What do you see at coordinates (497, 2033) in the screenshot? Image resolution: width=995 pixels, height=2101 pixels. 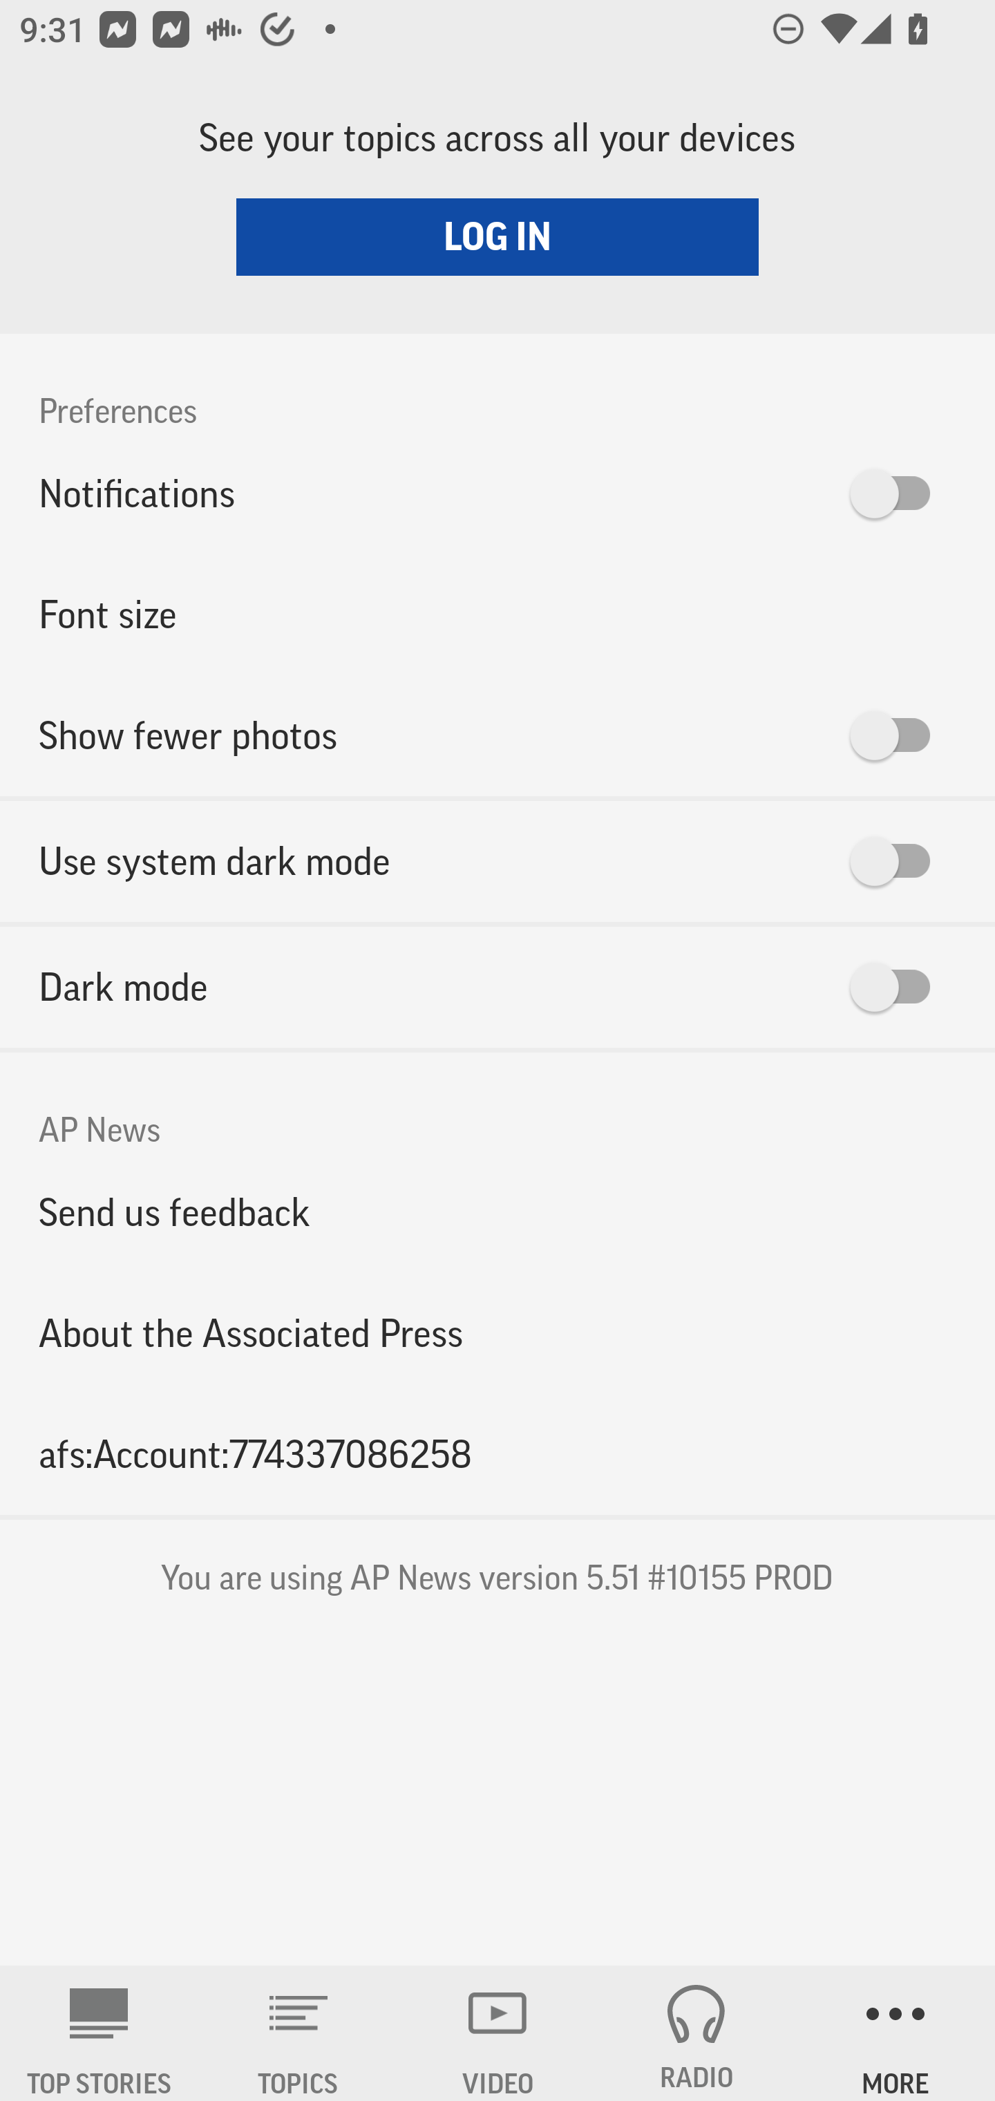 I see `VIDEO` at bounding box center [497, 2033].